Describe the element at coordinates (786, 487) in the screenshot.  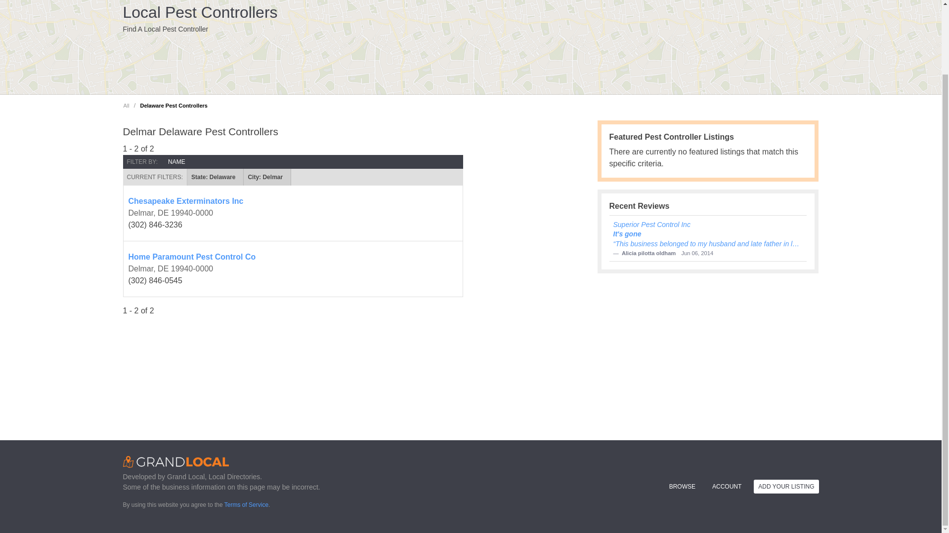
I see `ADD YOUR LISTING` at that location.